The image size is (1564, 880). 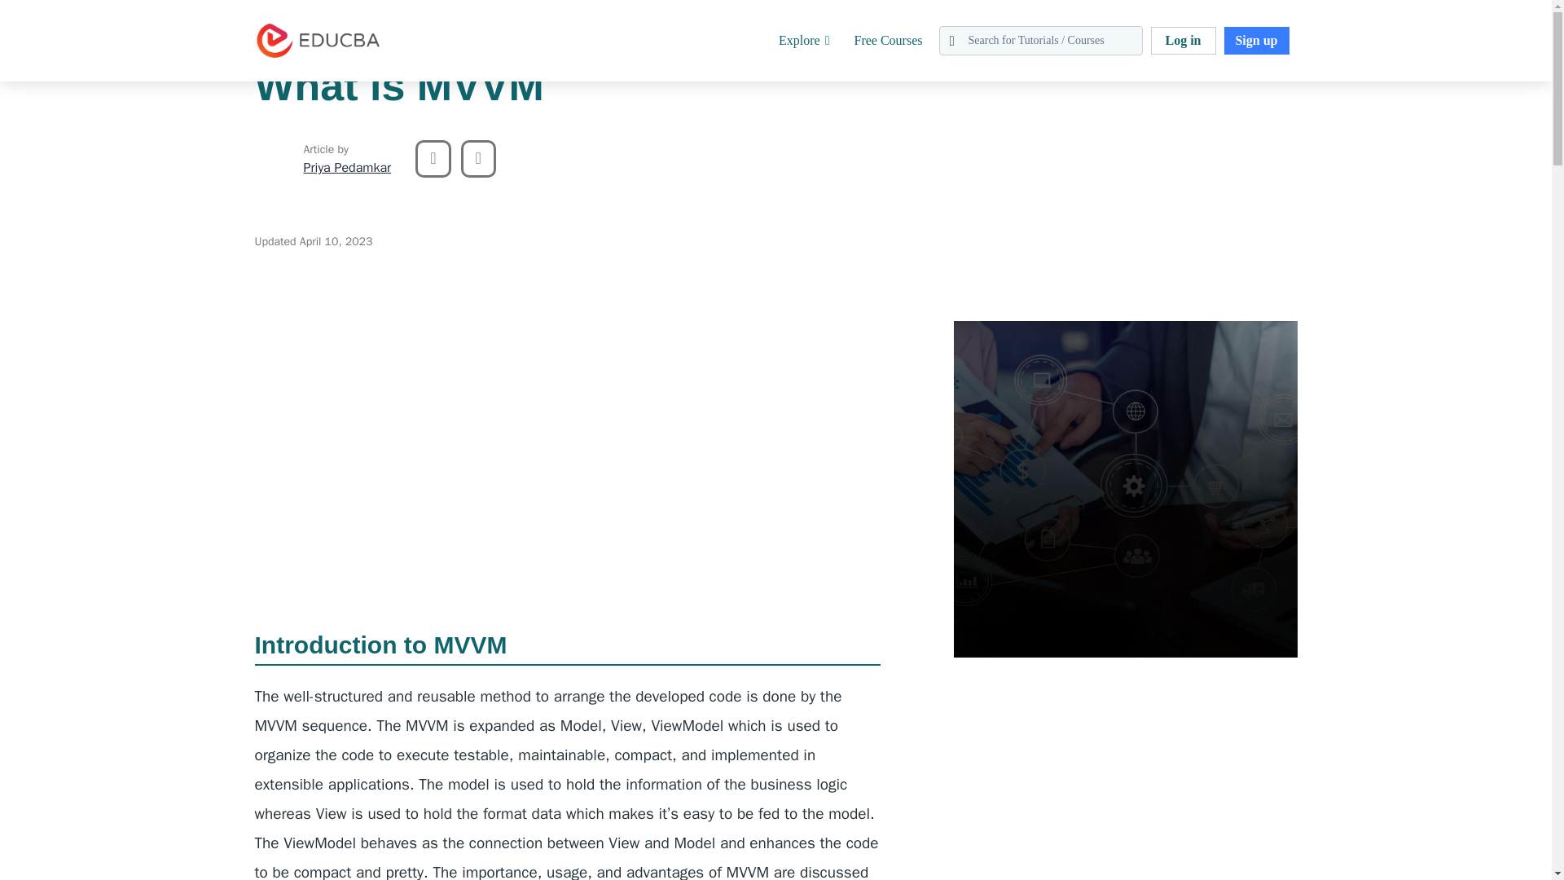 What do you see at coordinates (279, 67) in the screenshot?
I see `EDUCBA` at bounding box center [279, 67].